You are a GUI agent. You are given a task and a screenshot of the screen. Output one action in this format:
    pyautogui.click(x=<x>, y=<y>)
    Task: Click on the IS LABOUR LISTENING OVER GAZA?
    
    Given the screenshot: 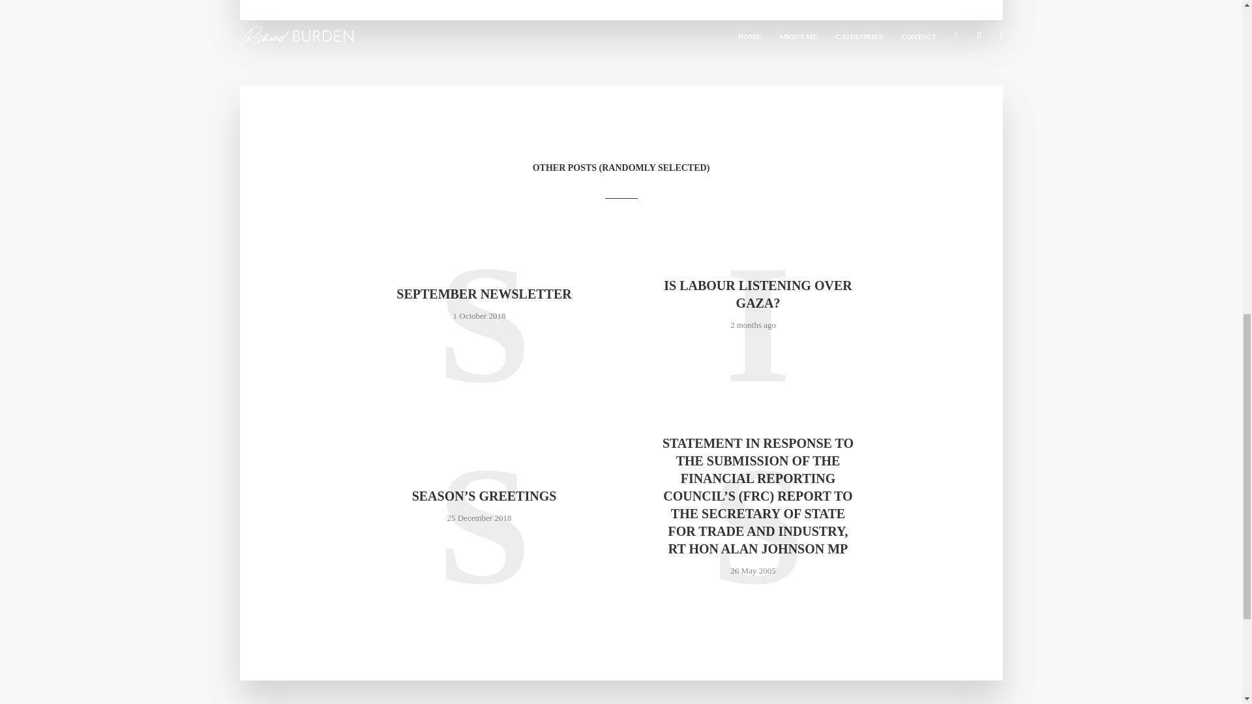 What is the action you would take?
    pyautogui.click(x=757, y=295)
    